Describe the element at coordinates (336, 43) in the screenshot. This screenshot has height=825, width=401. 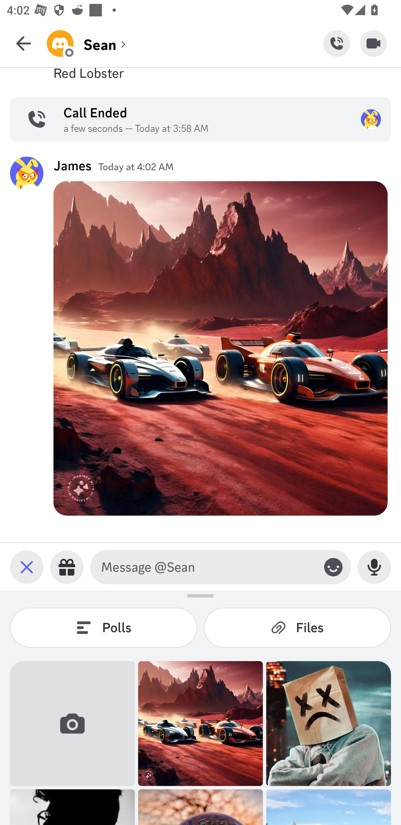
I see `Start Voice Call` at that location.